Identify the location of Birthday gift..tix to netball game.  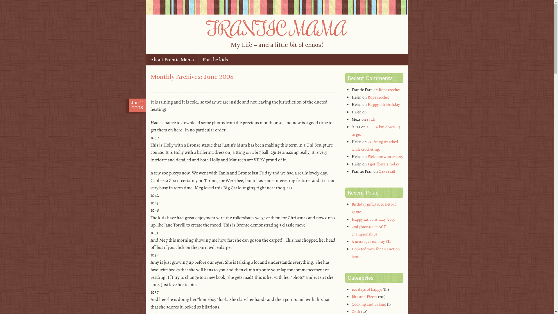
(374, 208).